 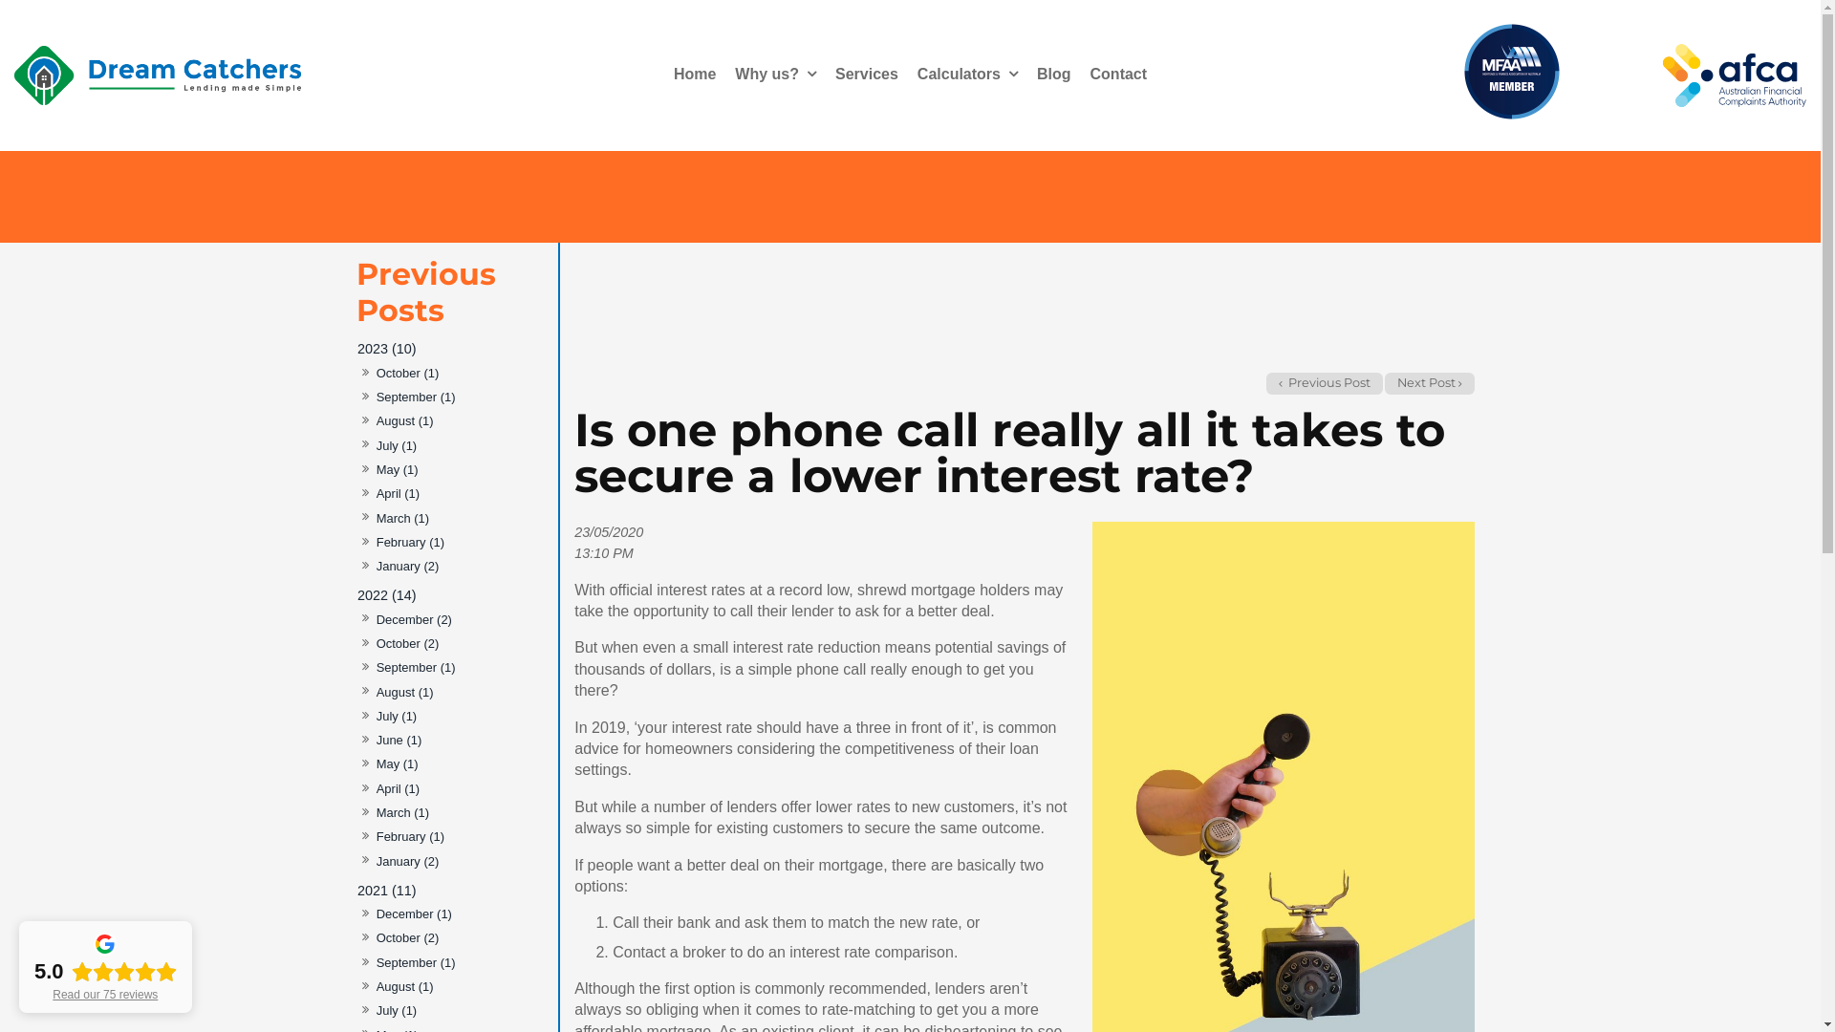 I want to click on August (1), so click(x=404, y=692).